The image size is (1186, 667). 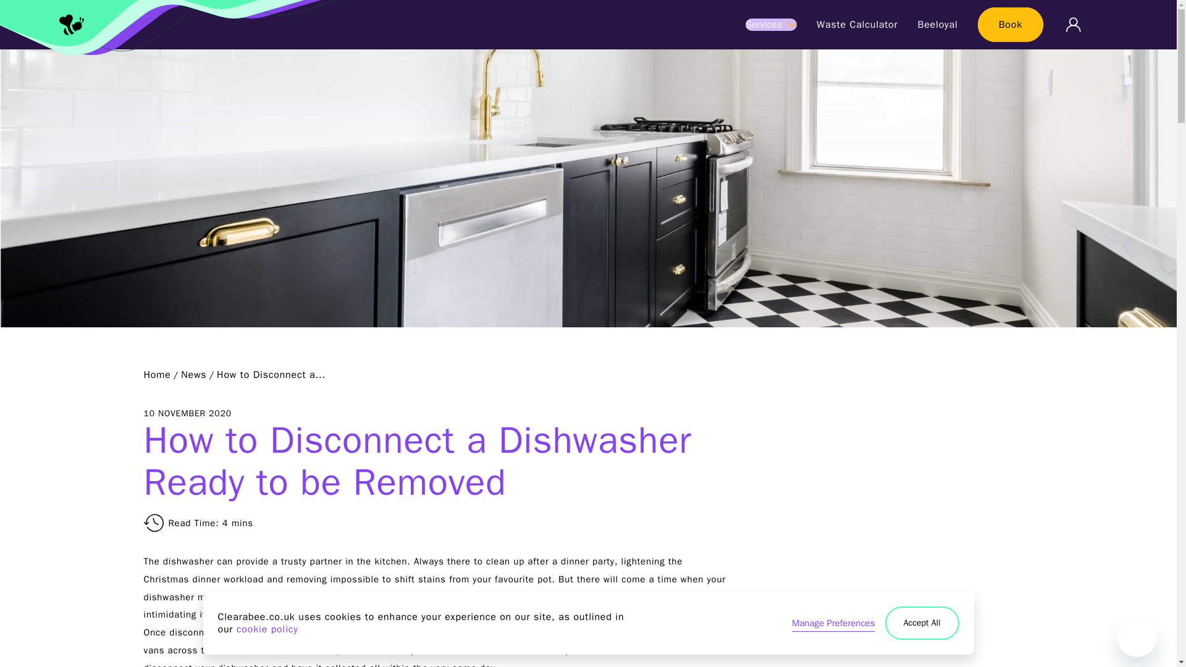 I want to click on cookie policy, so click(x=267, y=629).